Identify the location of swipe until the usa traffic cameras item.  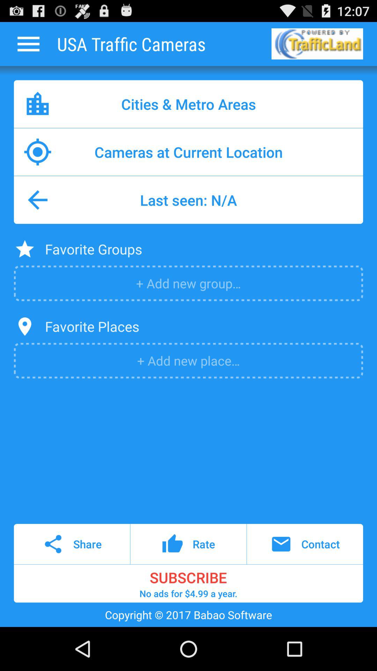
(131, 44).